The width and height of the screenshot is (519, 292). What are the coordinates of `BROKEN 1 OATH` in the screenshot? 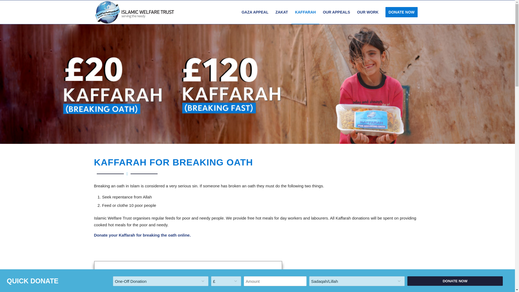 It's located at (105, 288).